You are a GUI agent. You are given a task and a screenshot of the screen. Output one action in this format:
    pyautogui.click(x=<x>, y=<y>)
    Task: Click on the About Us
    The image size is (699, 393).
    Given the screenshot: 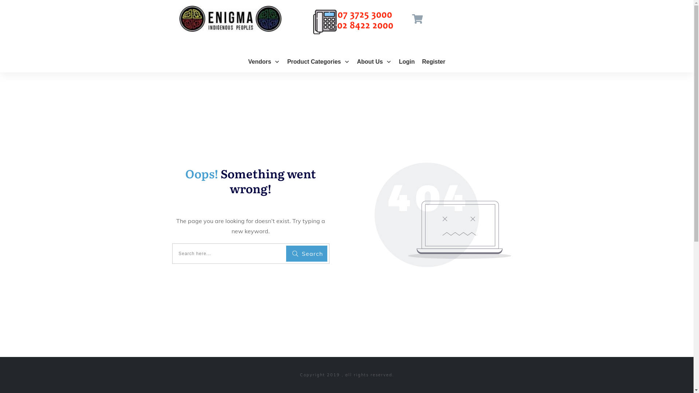 What is the action you would take?
    pyautogui.click(x=374, y=62)
    